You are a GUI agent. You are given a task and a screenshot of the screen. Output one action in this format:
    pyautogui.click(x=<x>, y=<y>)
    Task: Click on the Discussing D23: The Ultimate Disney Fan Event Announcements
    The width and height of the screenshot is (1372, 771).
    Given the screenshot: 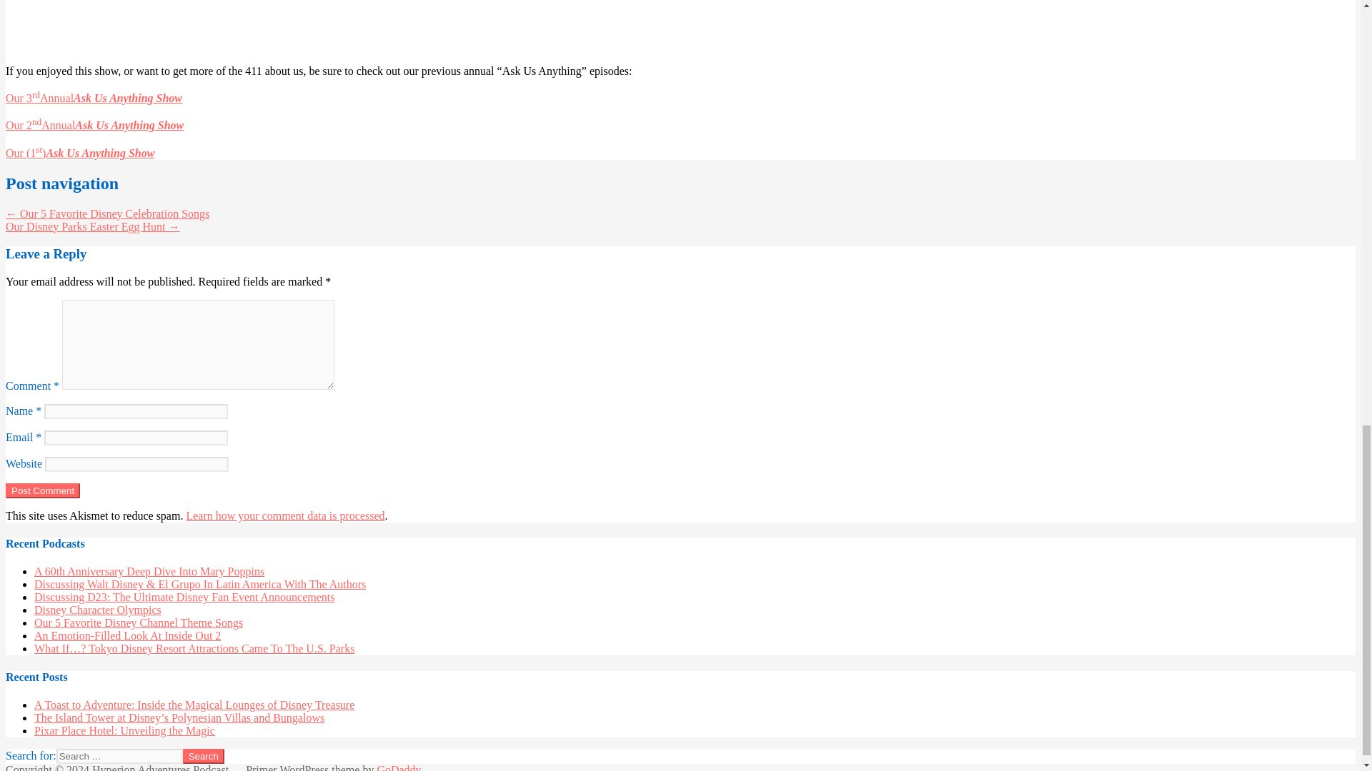 What is the action you would take?
    pyautogui.click(x=184, y=597)
    